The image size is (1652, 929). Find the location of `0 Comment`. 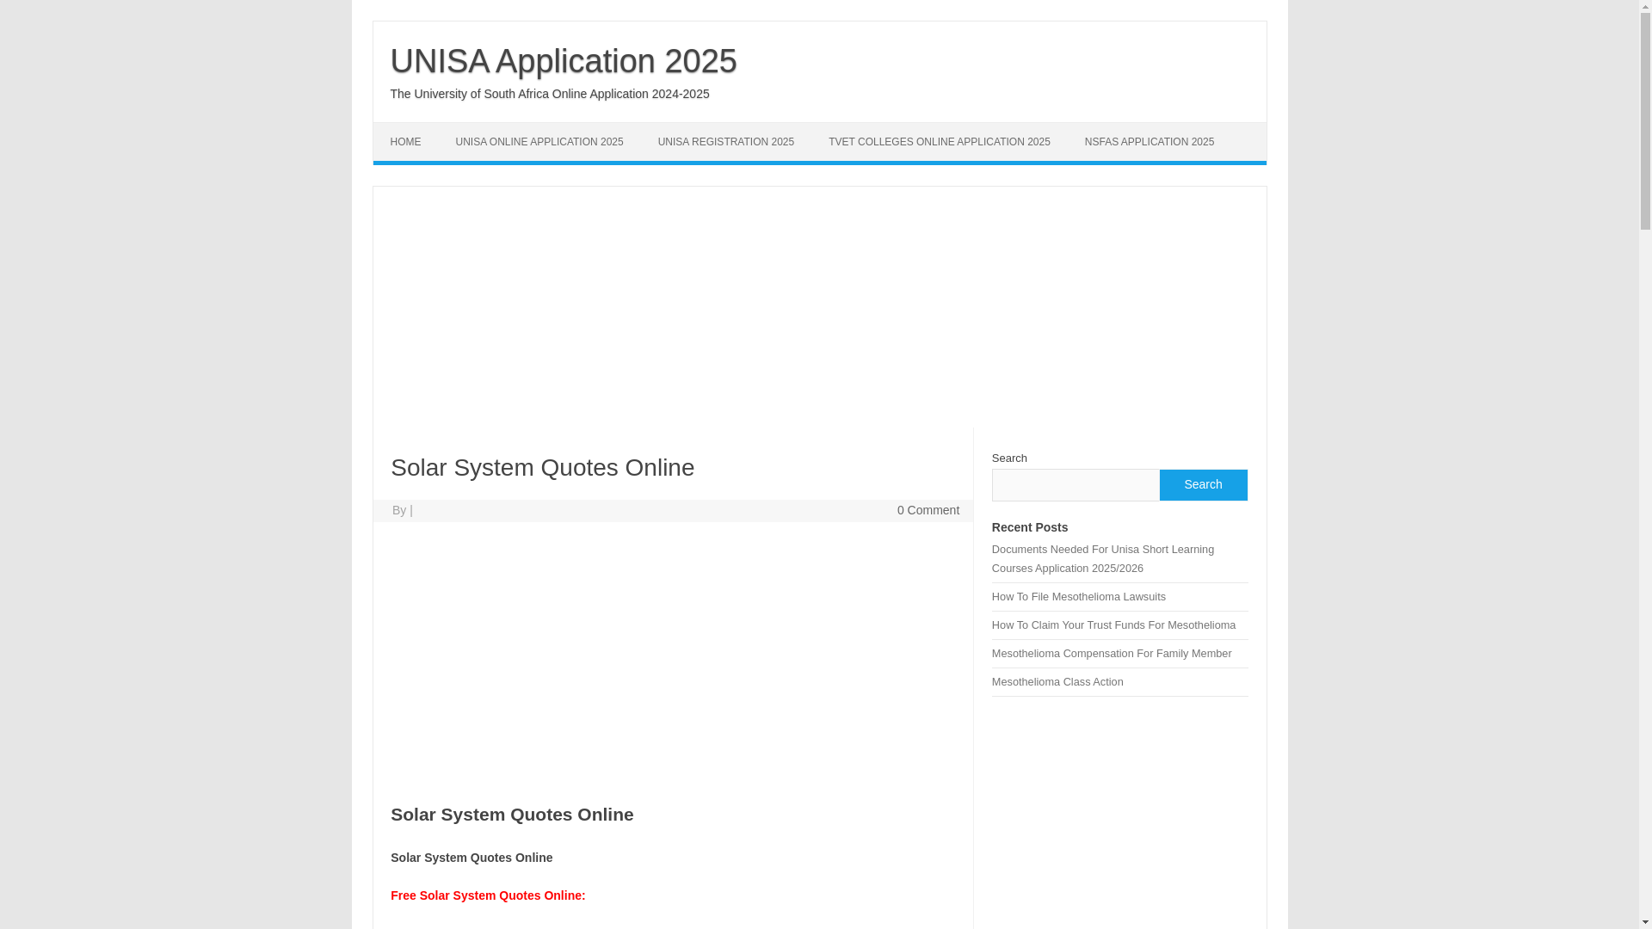

0 Comment is located at coordinates (928, 509).